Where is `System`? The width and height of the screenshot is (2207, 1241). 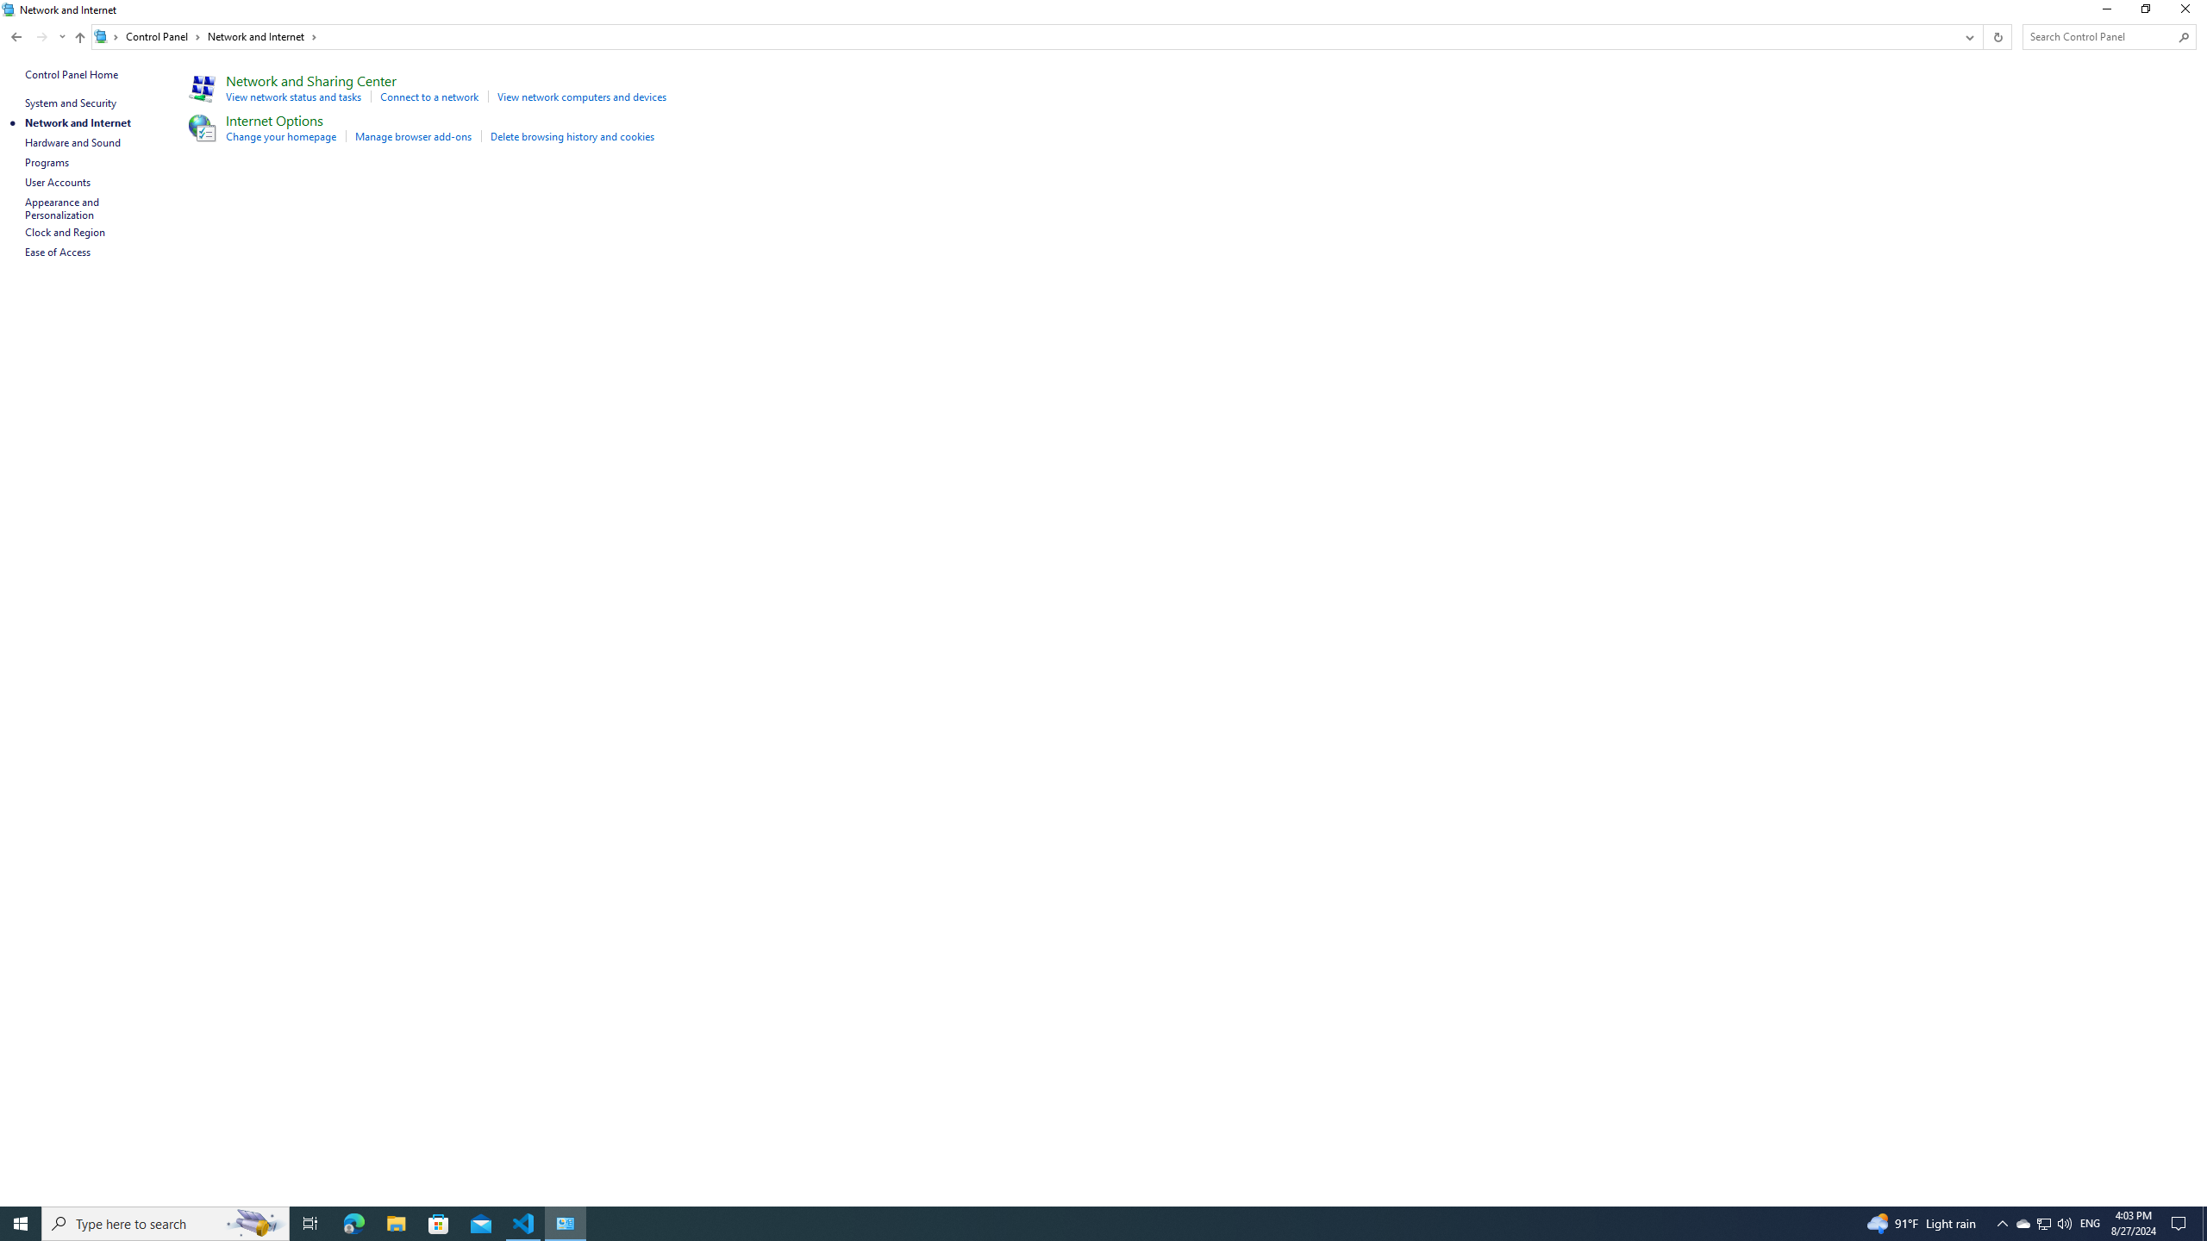
System is located at coordinates (10, 9).